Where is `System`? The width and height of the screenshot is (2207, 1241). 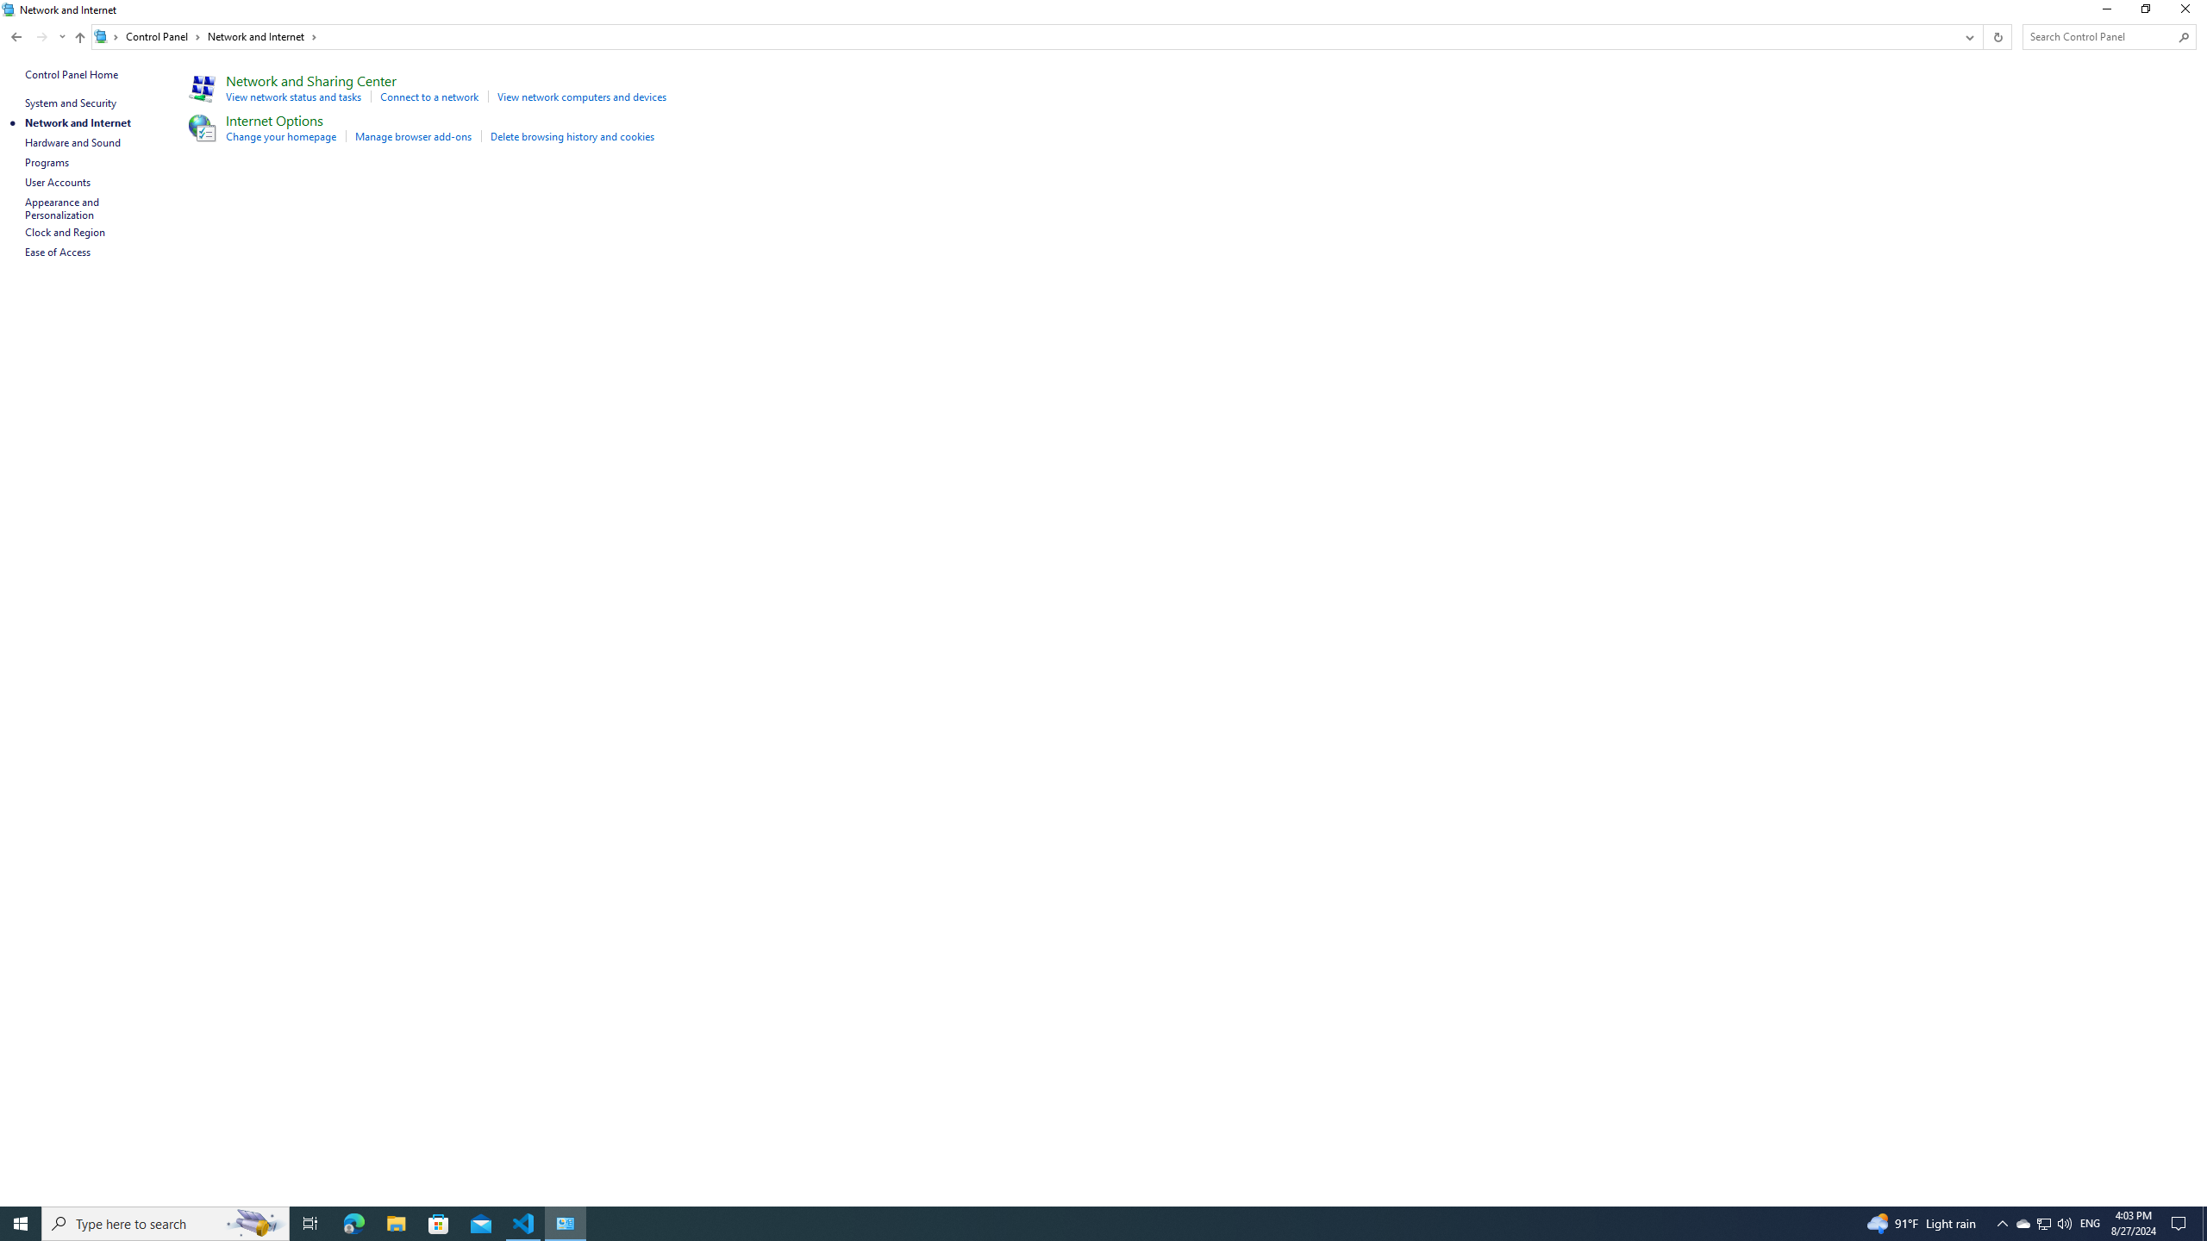
System is located at coordinates (10, 9).